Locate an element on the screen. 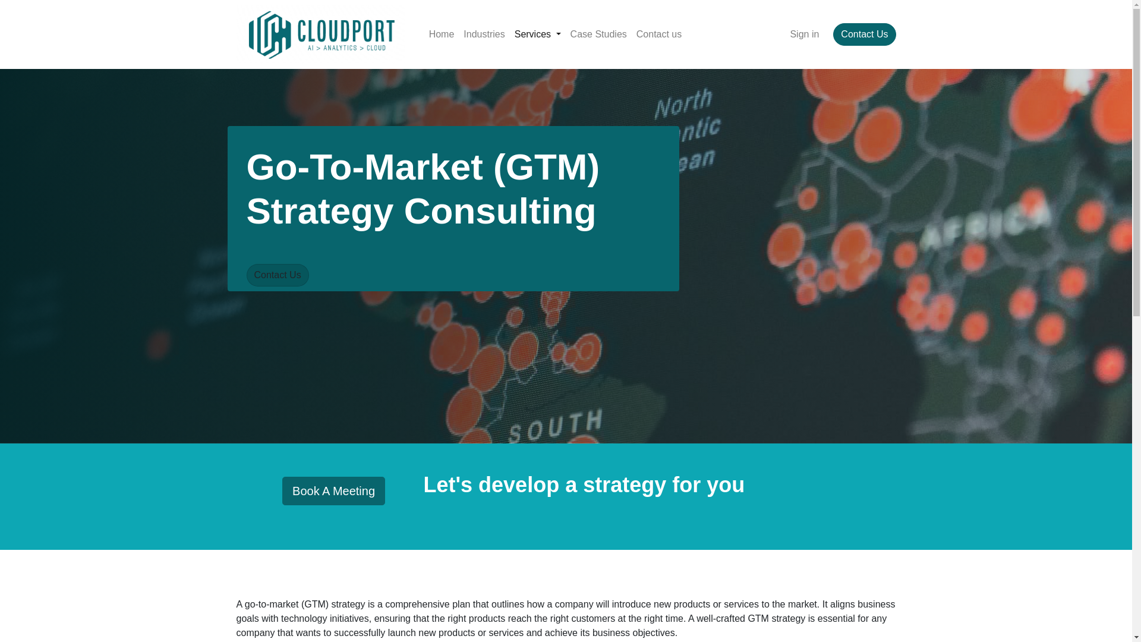  Book A Meeting is located at coordinates (333, 491).